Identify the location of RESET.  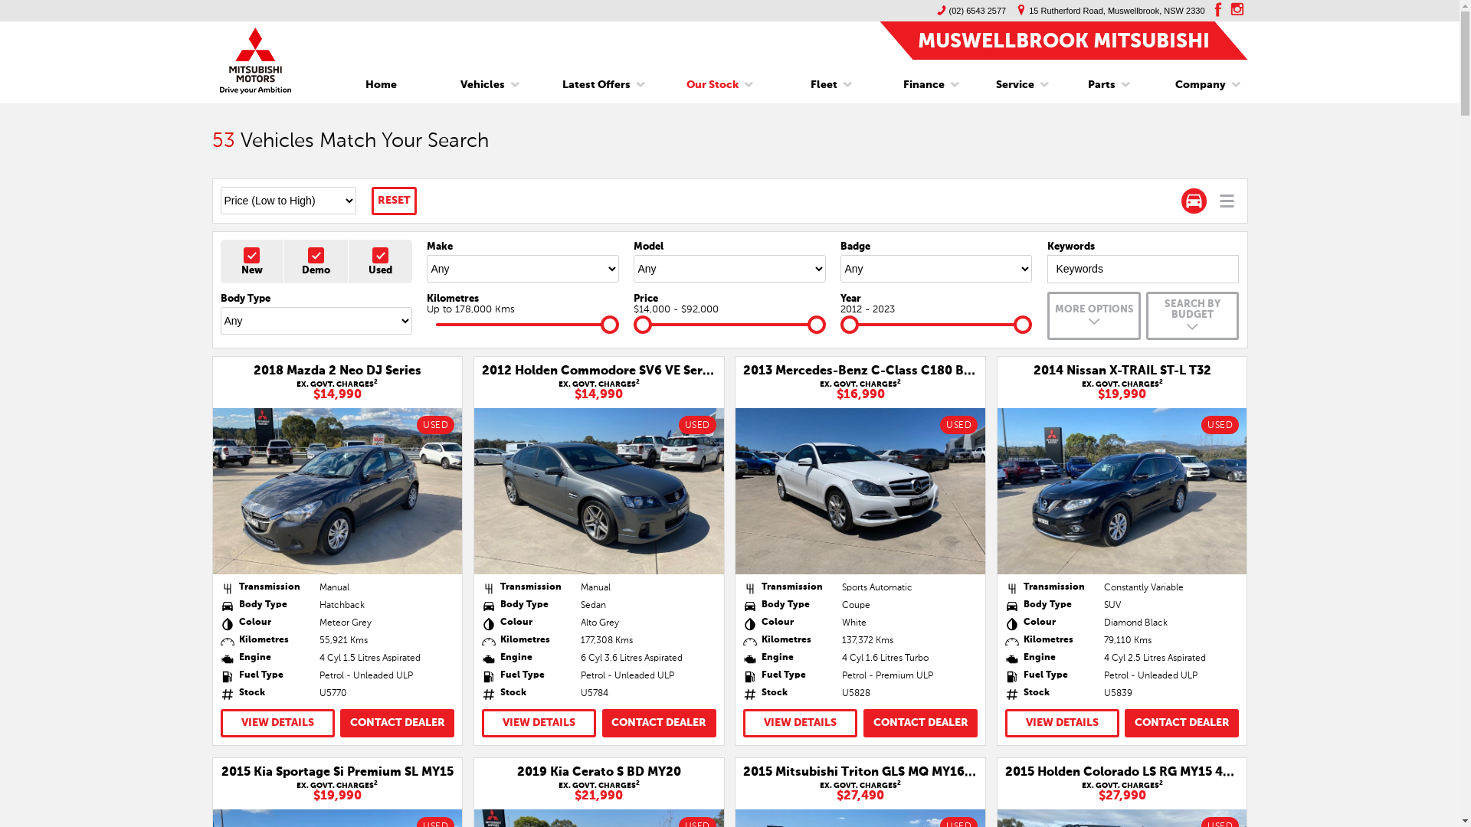
(394, 201).